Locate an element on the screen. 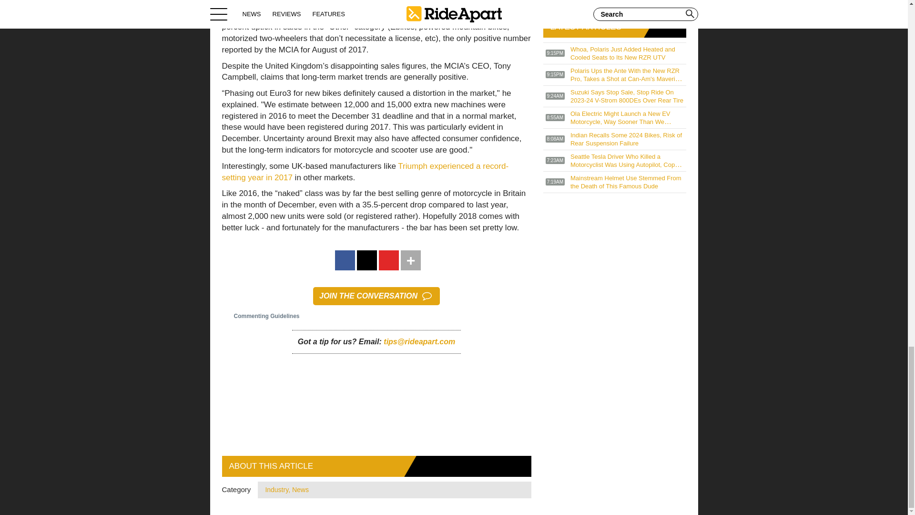  Commenting Guidelines is located at coordinates (261, 316).